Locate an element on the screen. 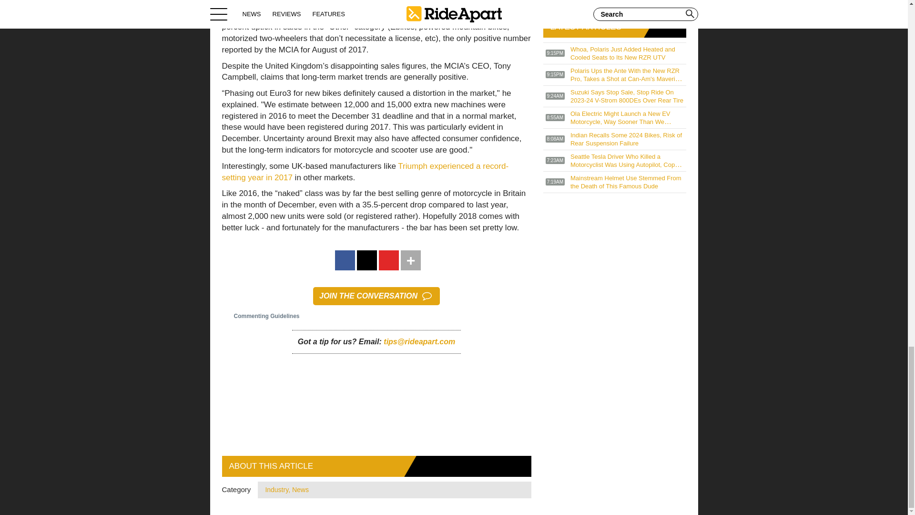  Commenting Guidelines is located at coordinates (261, 316).